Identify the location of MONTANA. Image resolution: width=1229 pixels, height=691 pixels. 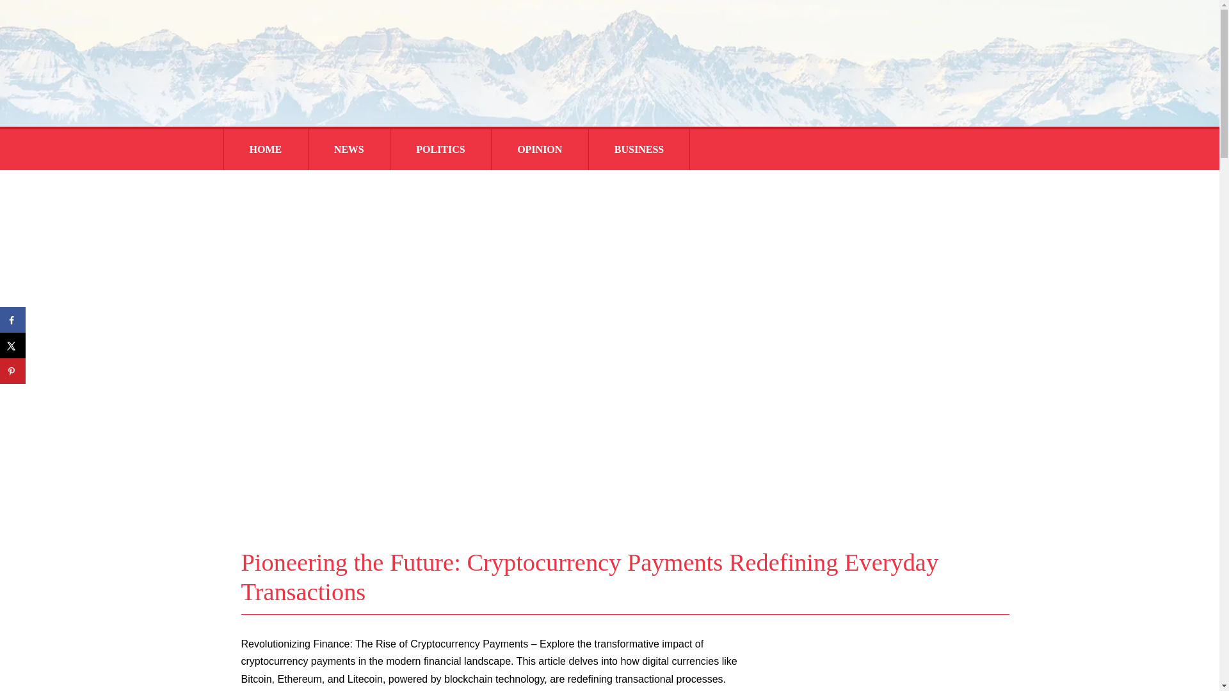
(454, 186).